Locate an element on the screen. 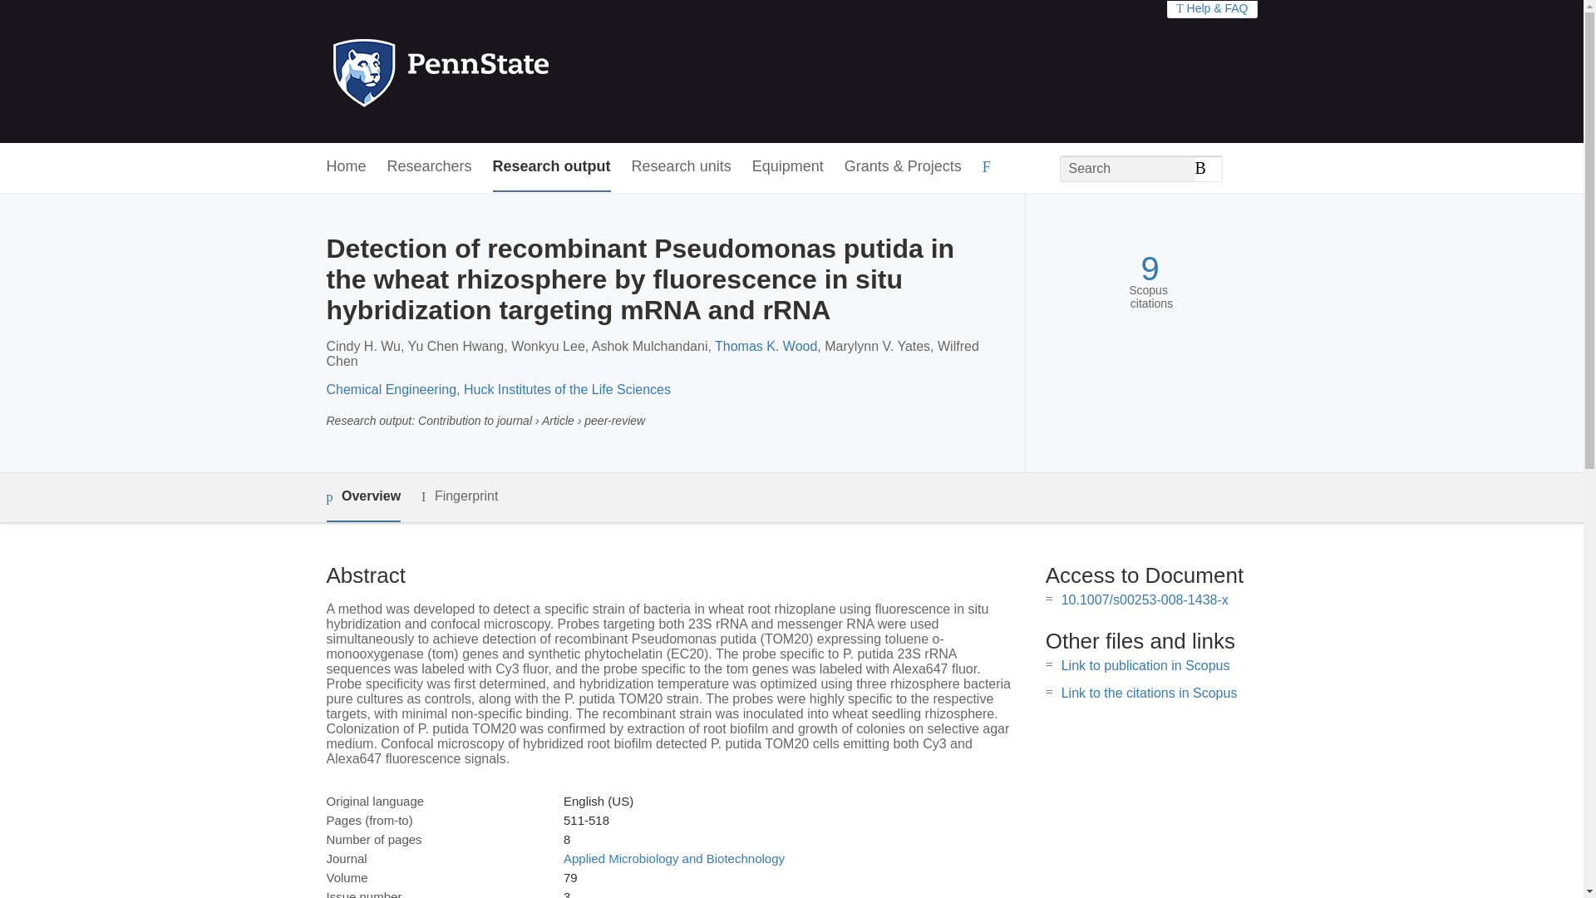 The height and width of the screenshot is (898, 1596). Huck Institutes of the Life Sciences is located at coordinates (567, 389).